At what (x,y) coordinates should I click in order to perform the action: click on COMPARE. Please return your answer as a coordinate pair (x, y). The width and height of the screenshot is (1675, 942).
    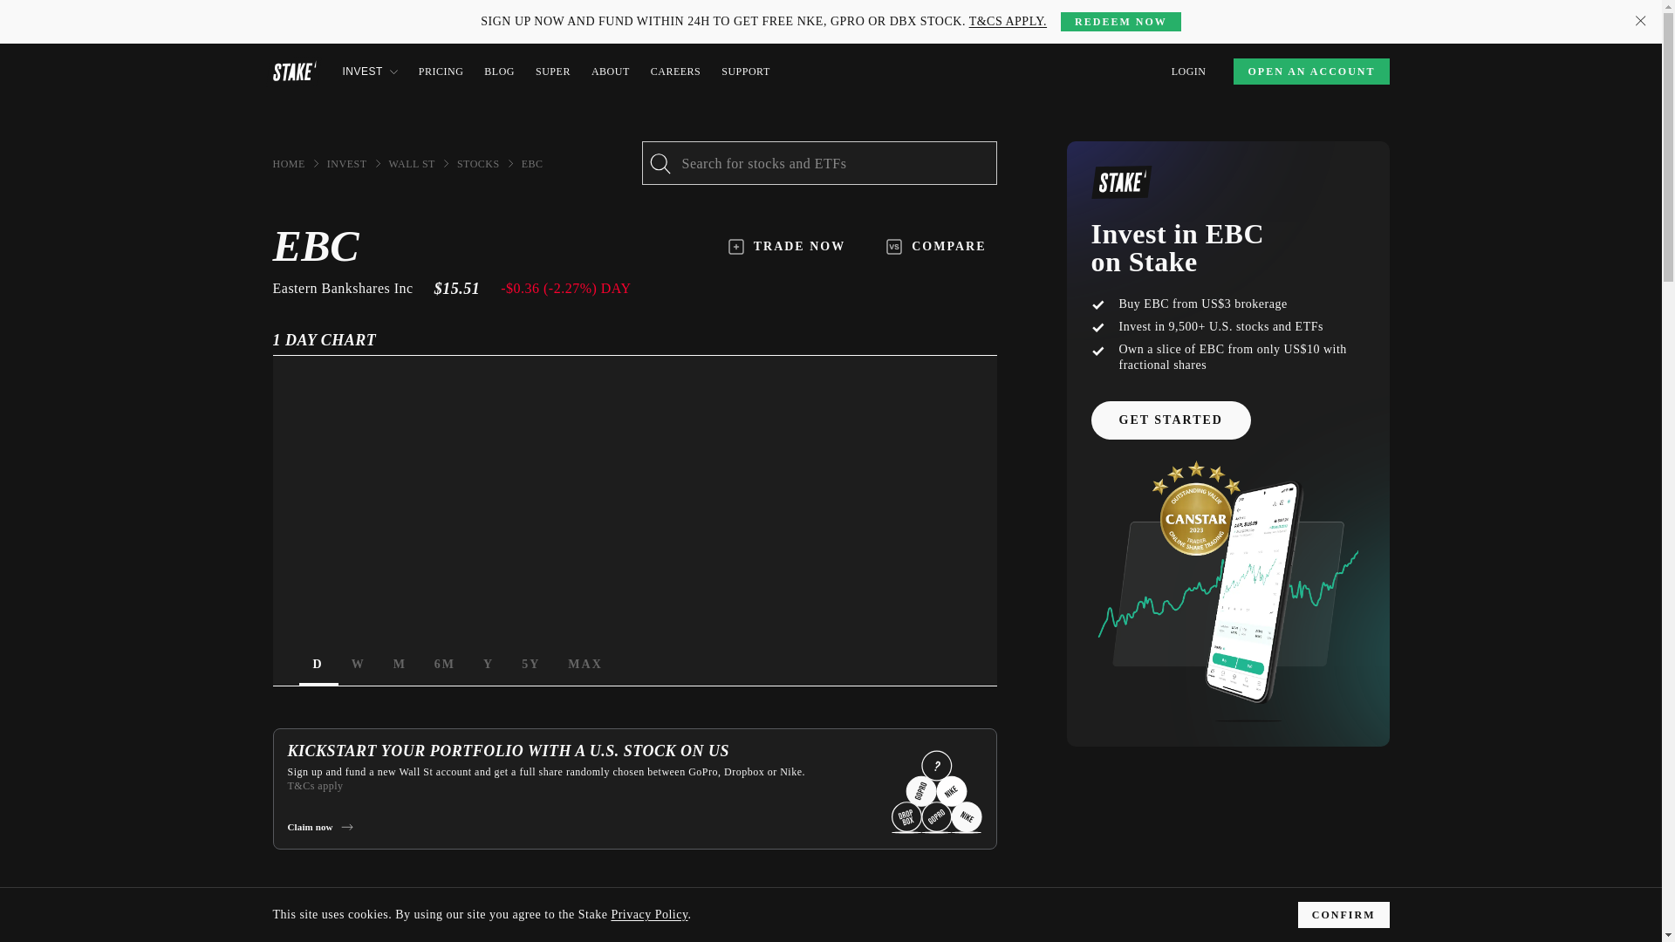
    Looking at the image, I should click on (936, 246).